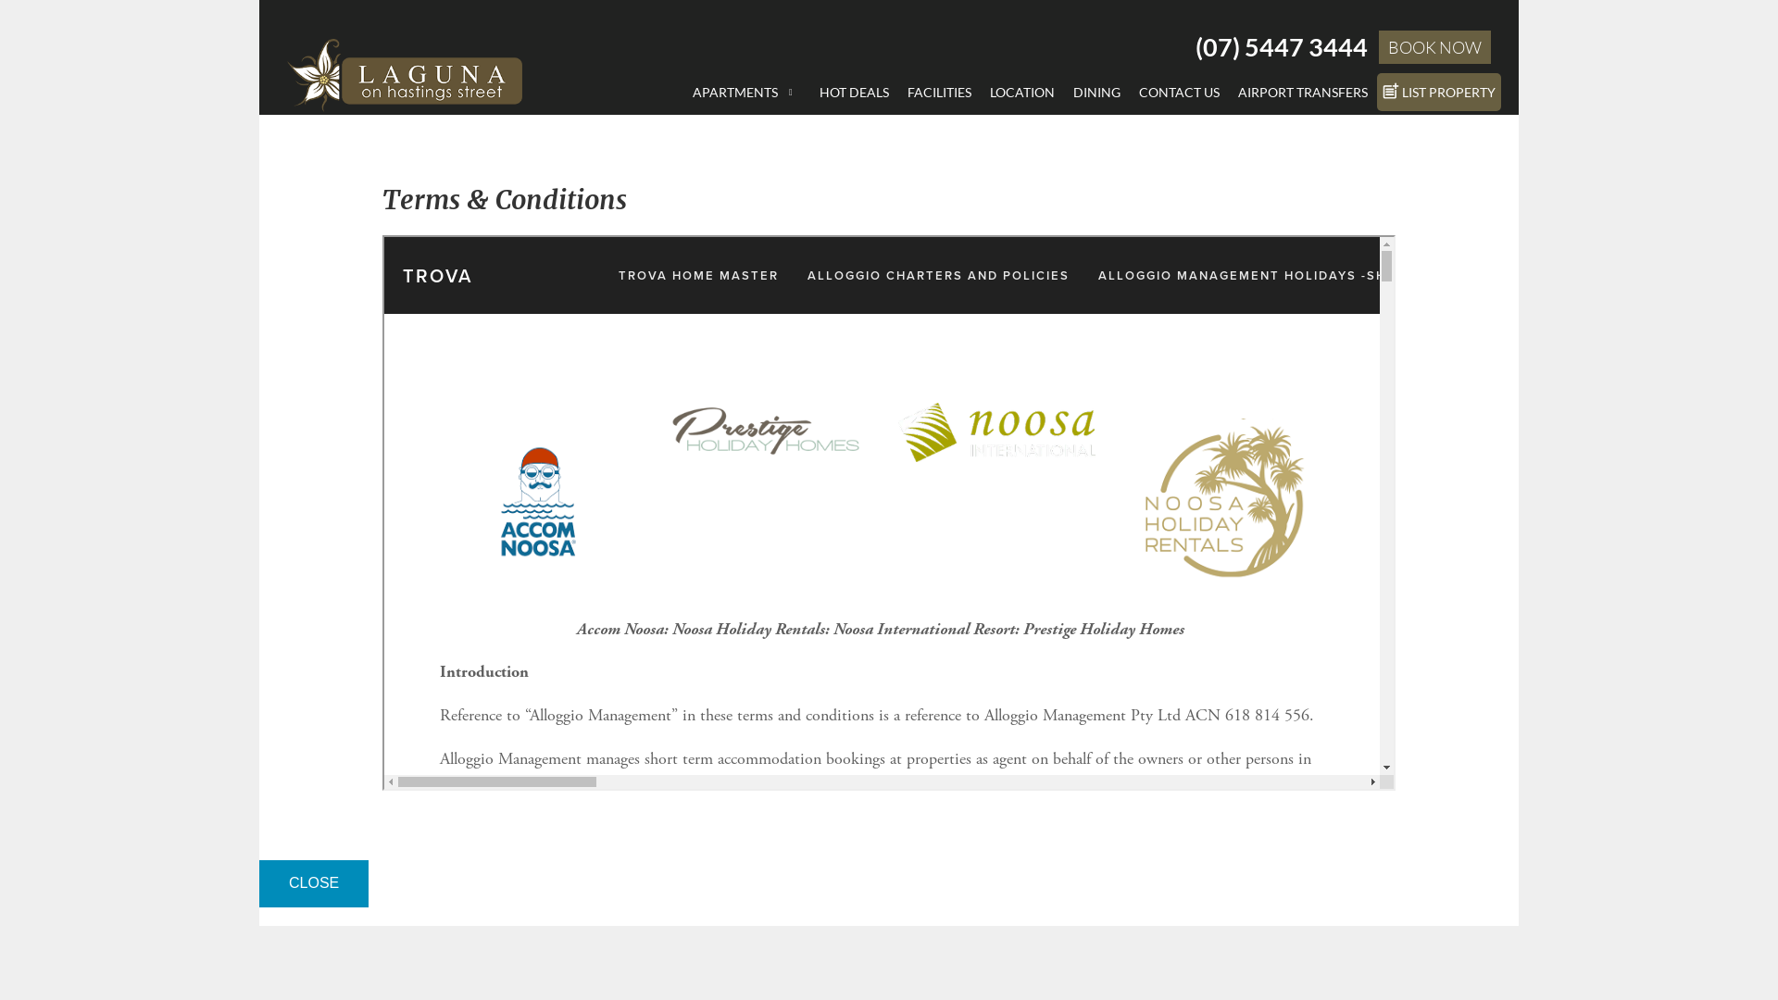  Describe the element at coordinates (791, 115) in the screenshot. I see `1 BEDROOM GROUND FLOOR` at that location.